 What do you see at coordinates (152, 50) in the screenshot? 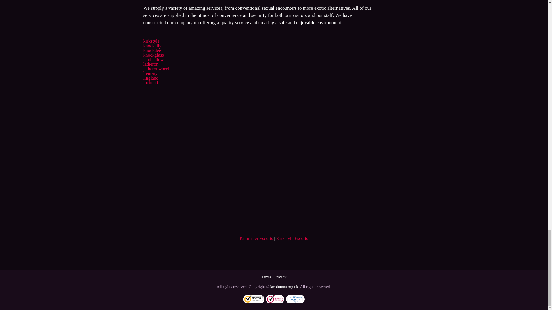
I see `knockdee` at bounding box center [152, 50].